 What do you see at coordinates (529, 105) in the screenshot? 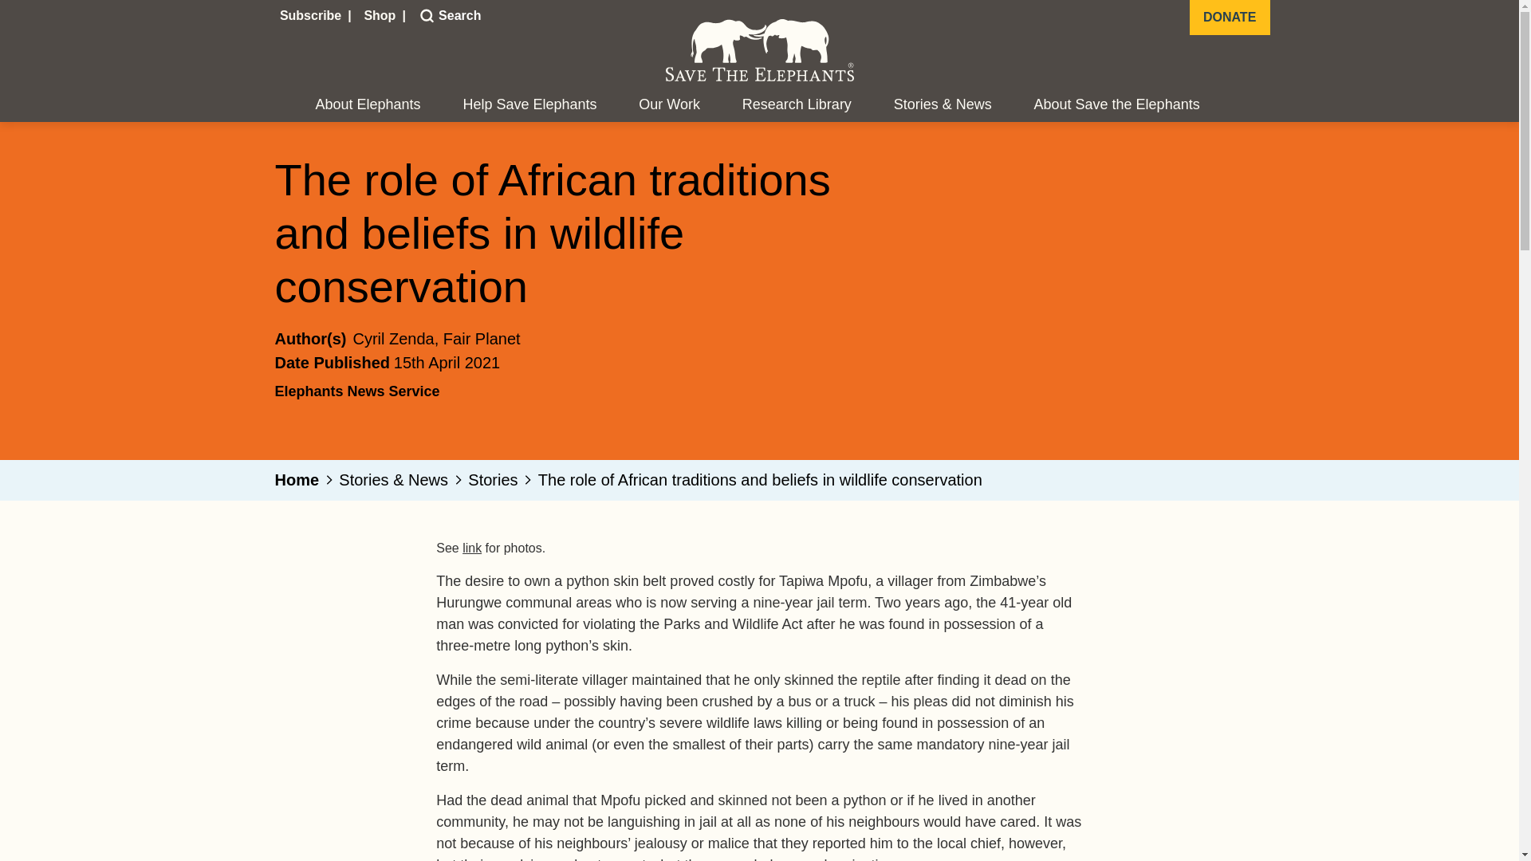
I see `Help Save Elephants` at bounding box center [529, 105].